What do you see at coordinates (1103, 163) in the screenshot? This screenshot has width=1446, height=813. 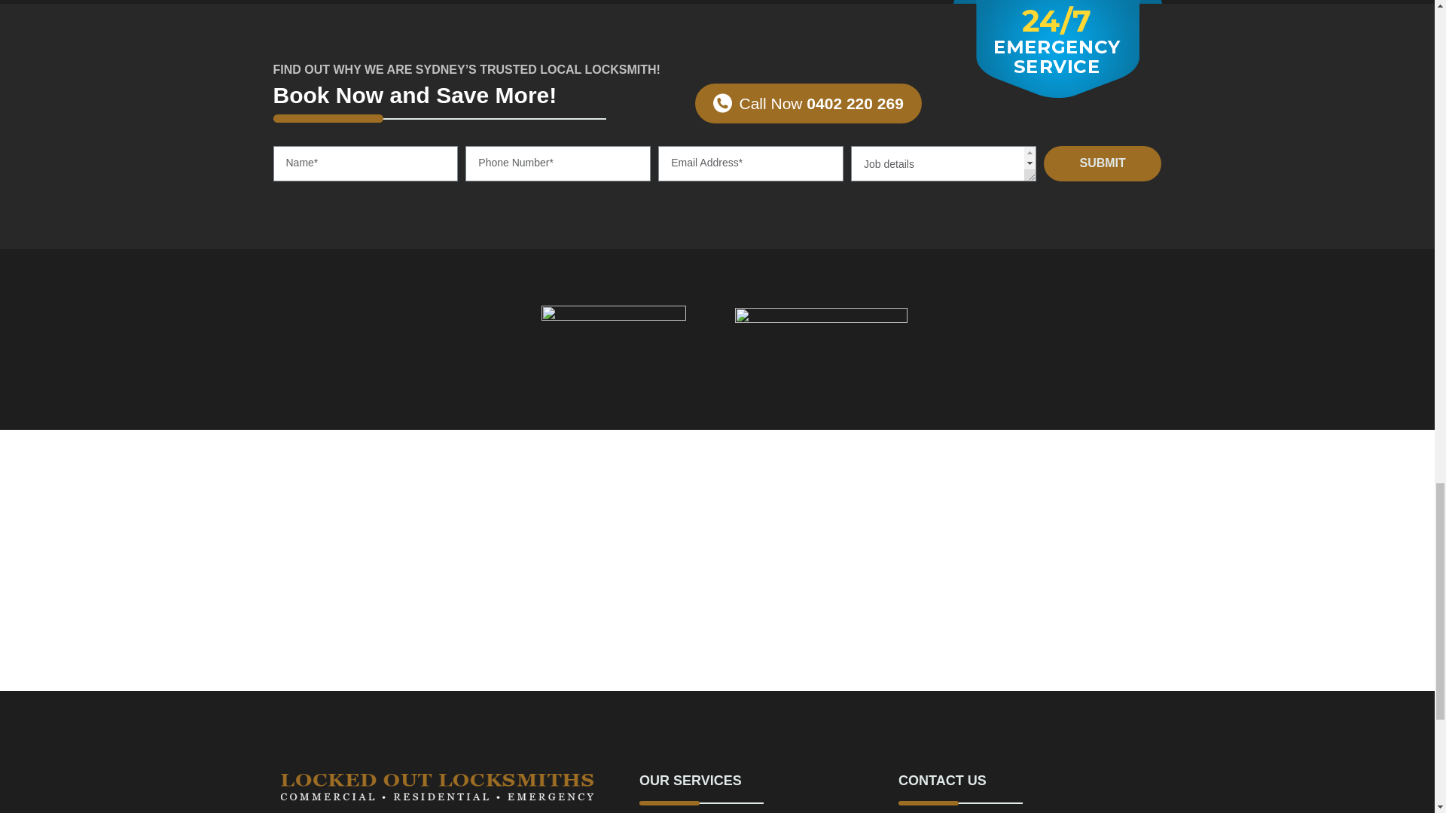 I see `SUBMIT` at bounding box center [1103, 163].